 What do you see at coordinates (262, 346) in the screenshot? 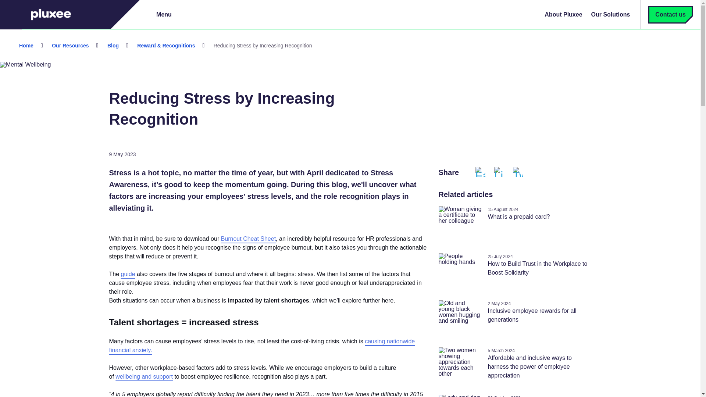
I see `causing nationwide financial anxiety.` at bounding box center [262, 346].